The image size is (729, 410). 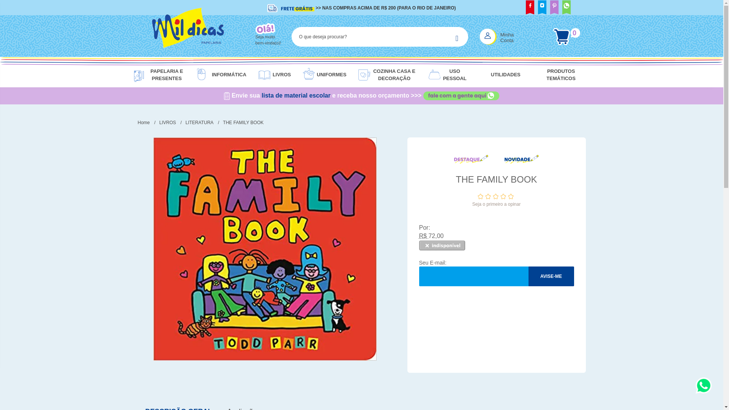 I want to click on Carrinho, so click(x=566, y=36).